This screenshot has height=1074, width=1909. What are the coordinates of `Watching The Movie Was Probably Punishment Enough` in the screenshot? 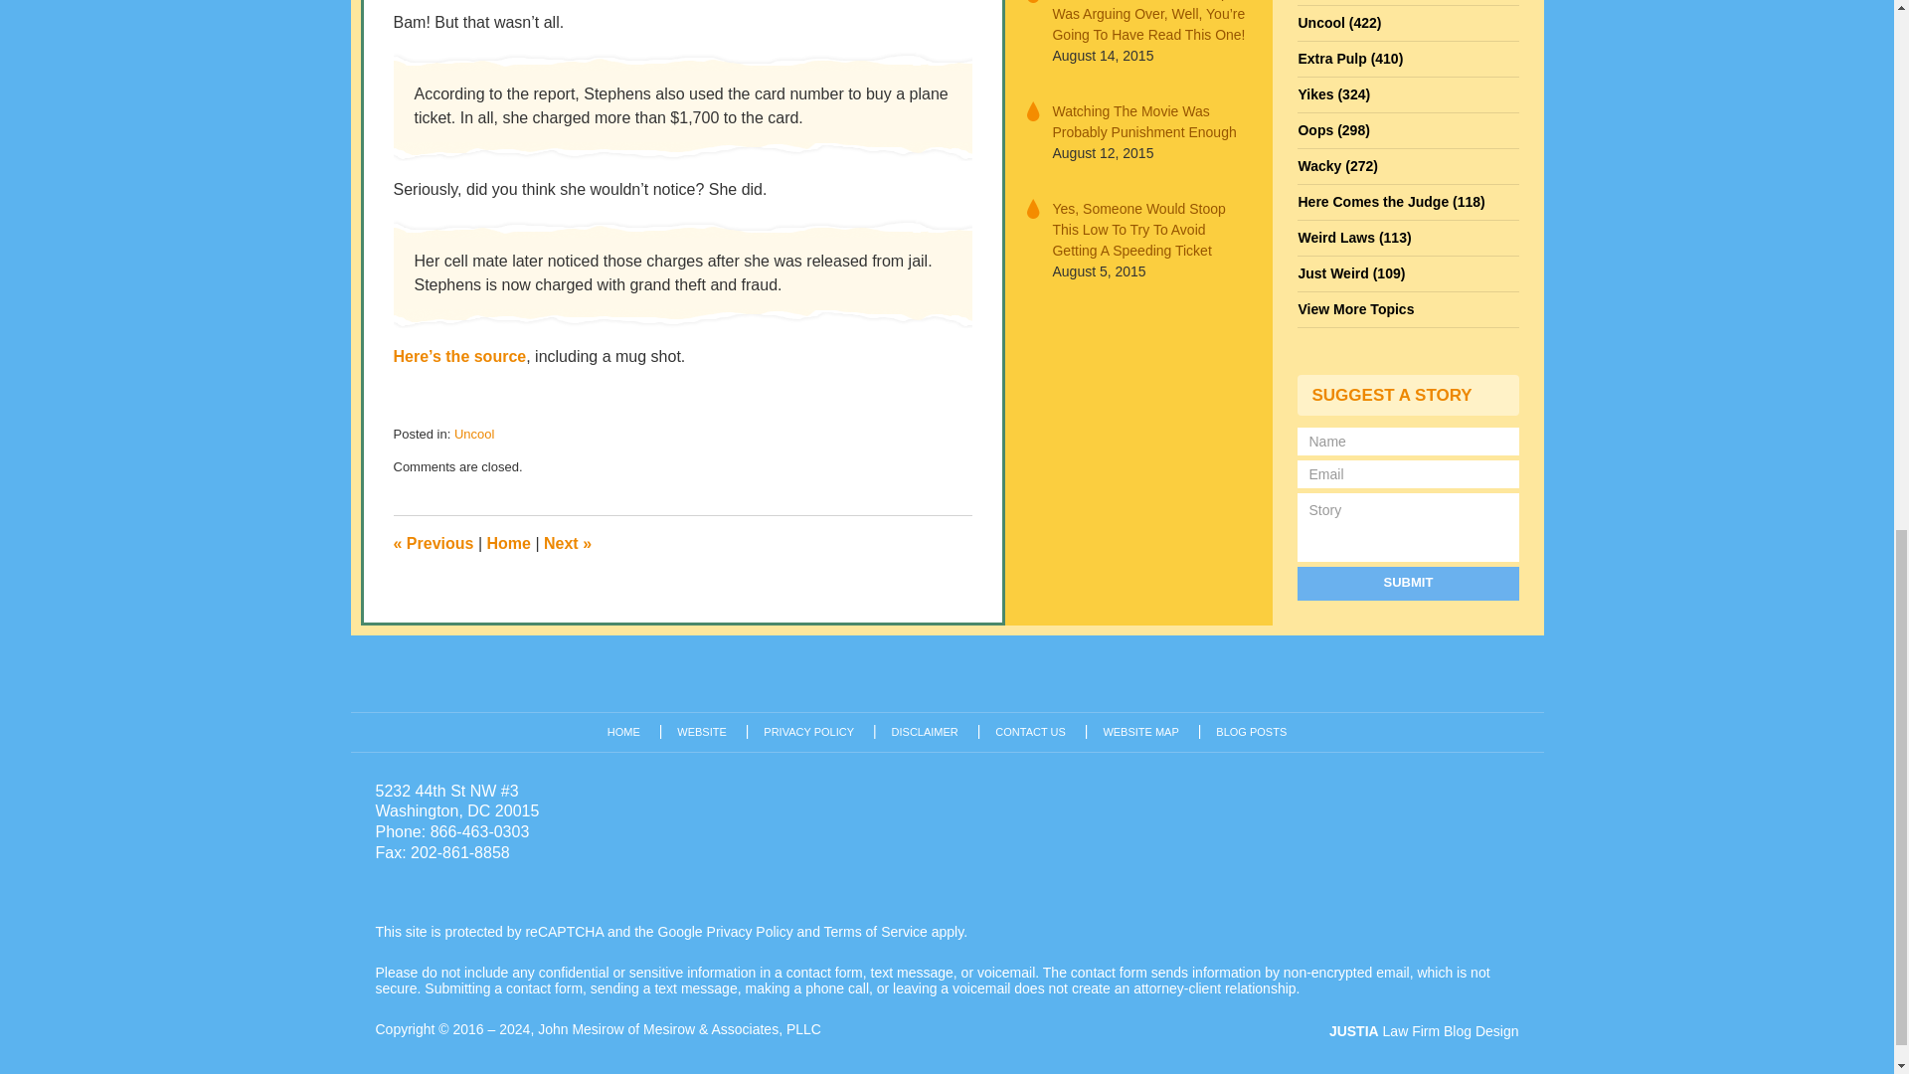 It's located at (1149, 121).